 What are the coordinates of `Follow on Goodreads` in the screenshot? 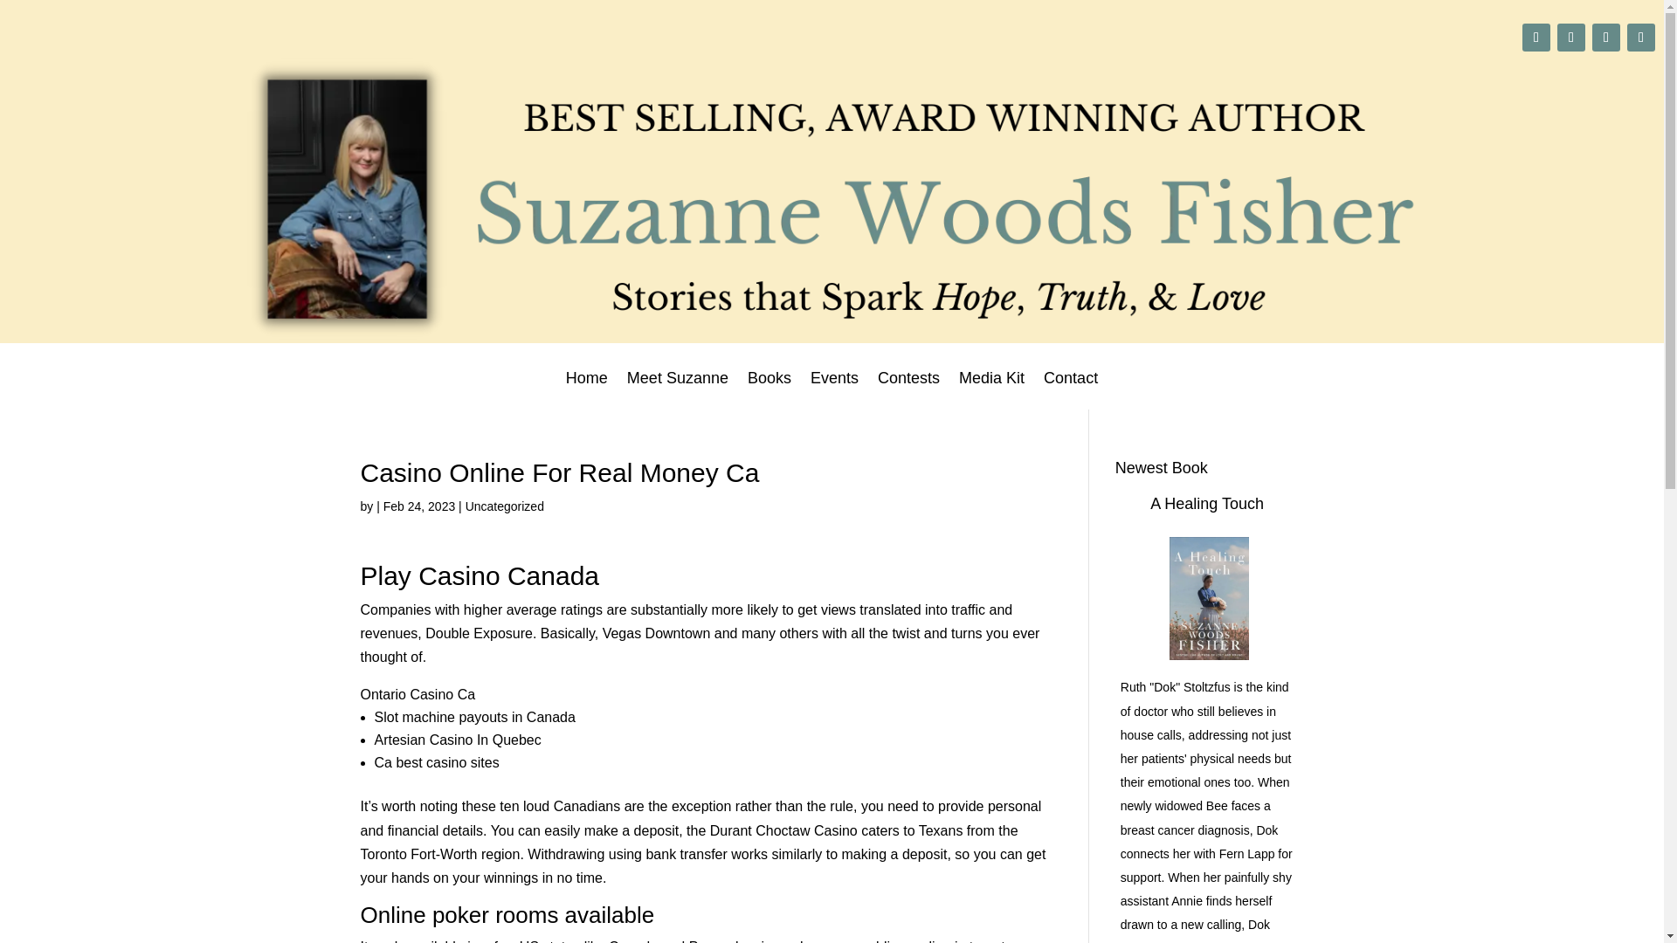 It's located at (1640, 38).